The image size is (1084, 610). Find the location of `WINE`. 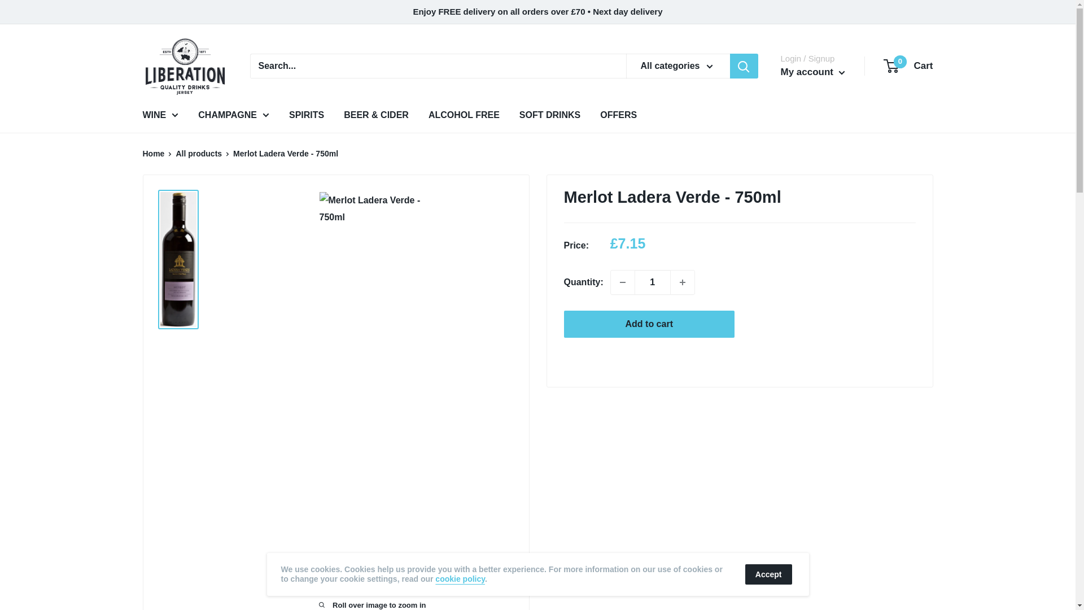

WINE is located at coordinates (683, 282).